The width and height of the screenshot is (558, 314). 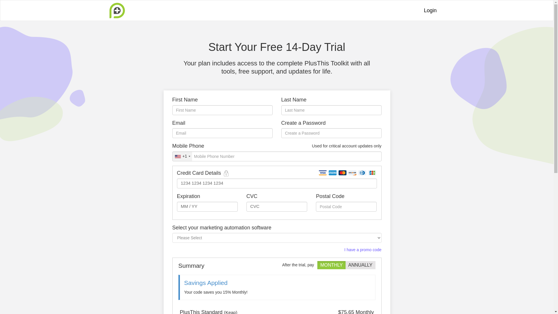 I want to click on I have a promo code, so click(x=363, y=250).